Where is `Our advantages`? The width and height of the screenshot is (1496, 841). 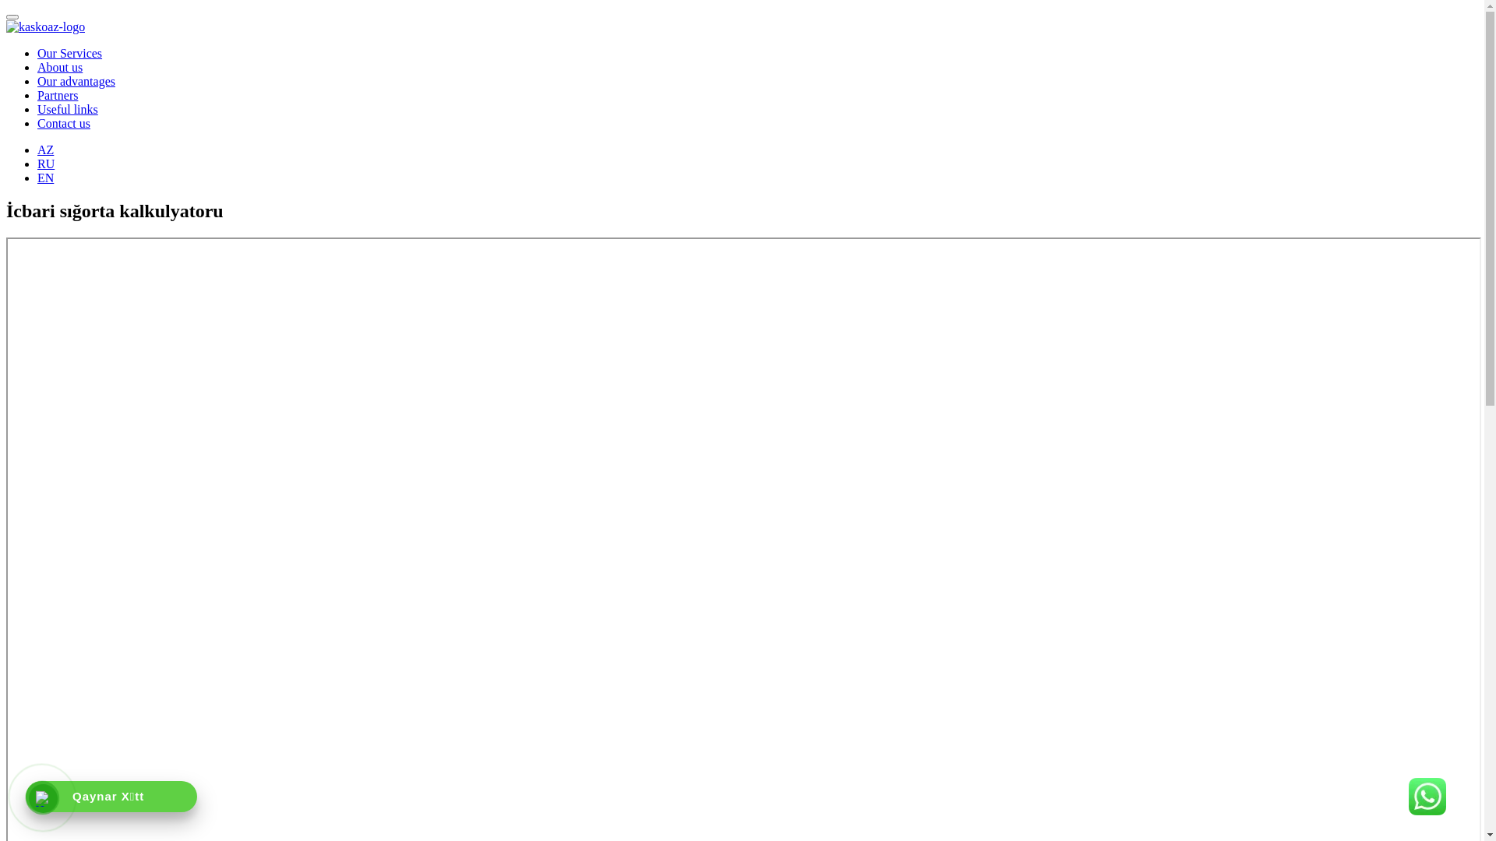
Our advantages is located at coordinates (76, 81).